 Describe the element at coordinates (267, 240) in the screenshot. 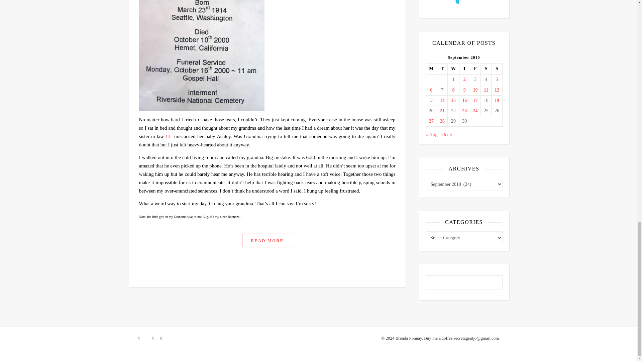

I see `READ MORE` at that location.